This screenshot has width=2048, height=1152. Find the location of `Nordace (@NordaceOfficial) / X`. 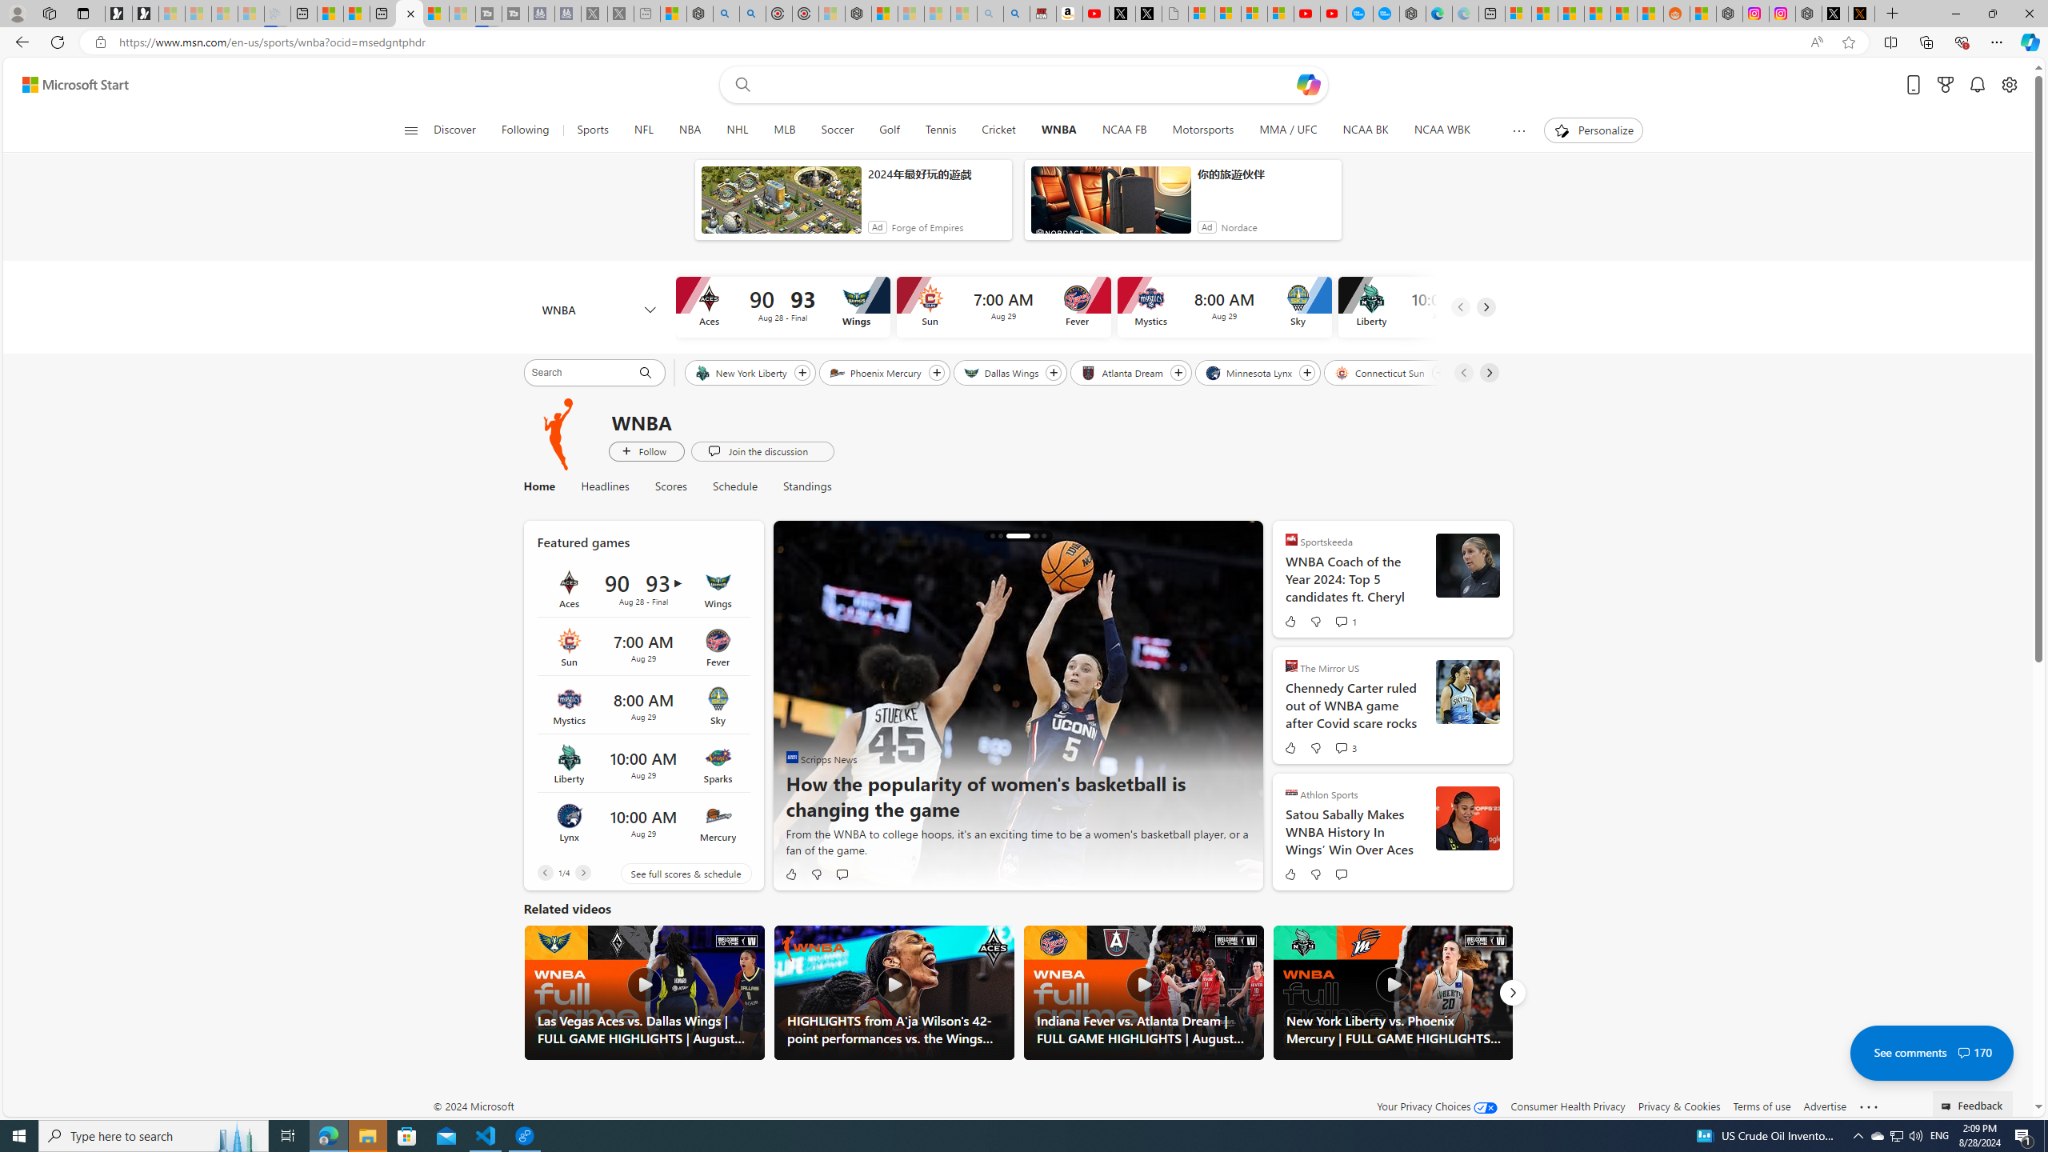

Nordace (@NordaceOfficial) / X is located at coordinates (1835, 14).